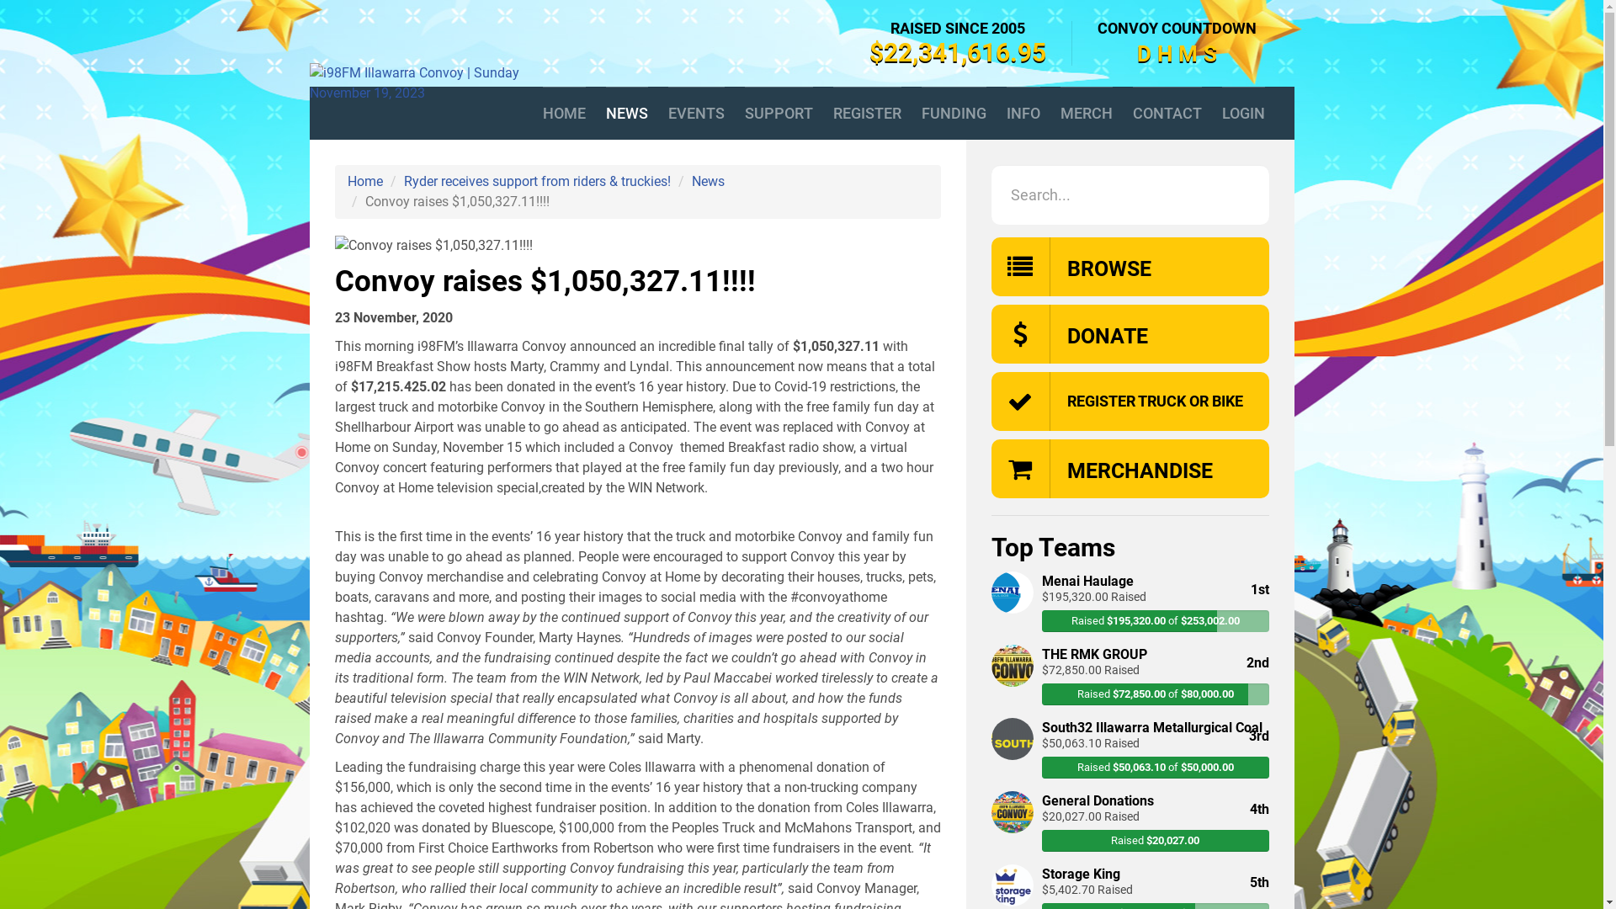 Image resolution: width=1616 pixels, height=909 pixels. What do you see at coordinates (867, 114) in the screenshot?
I see `REGISTER` at bounding box center [867, 114].